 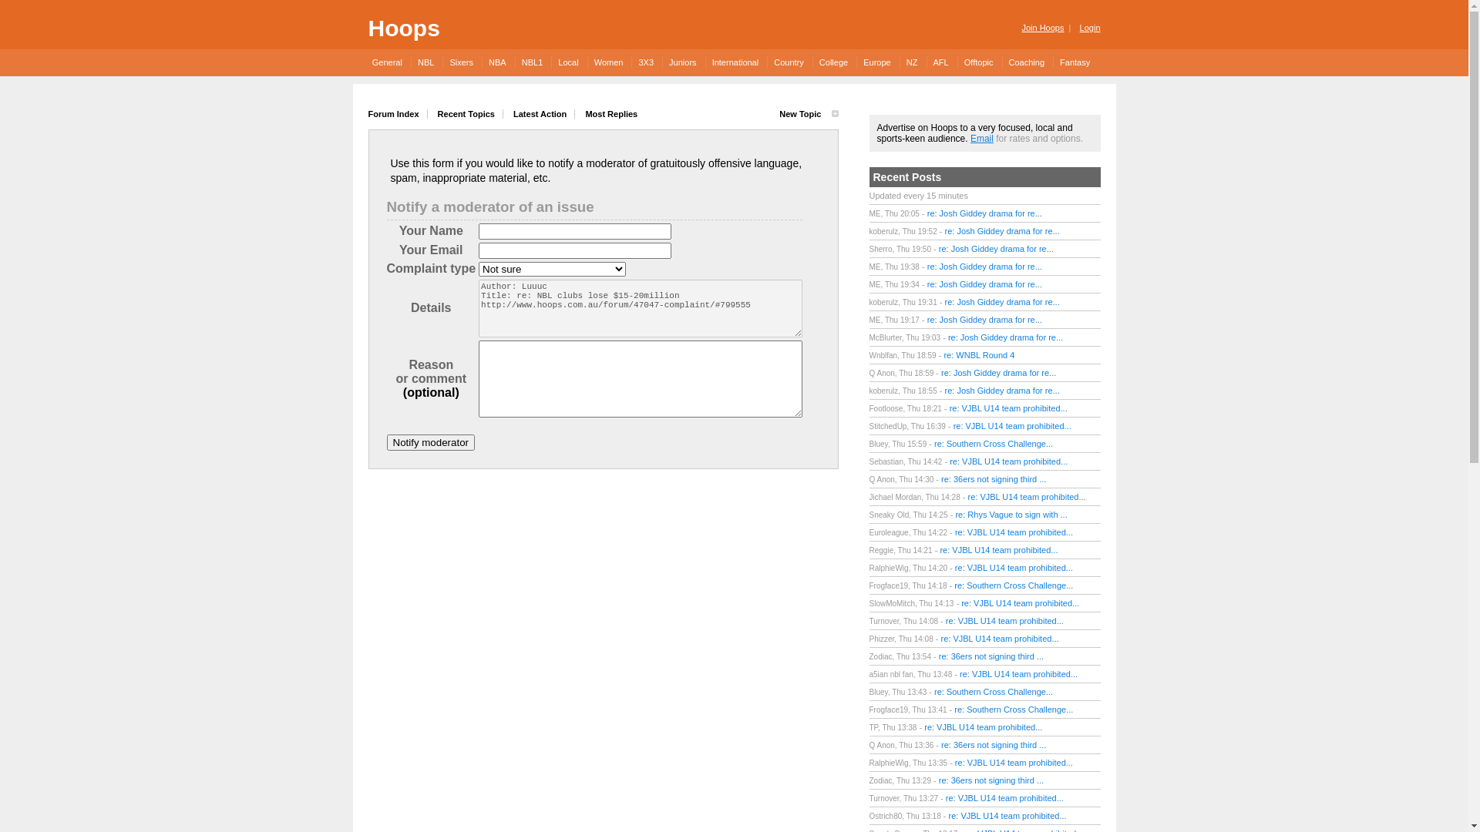 I want to click on re: Josh Giddey drama for re..., so click(x=985, y=320).